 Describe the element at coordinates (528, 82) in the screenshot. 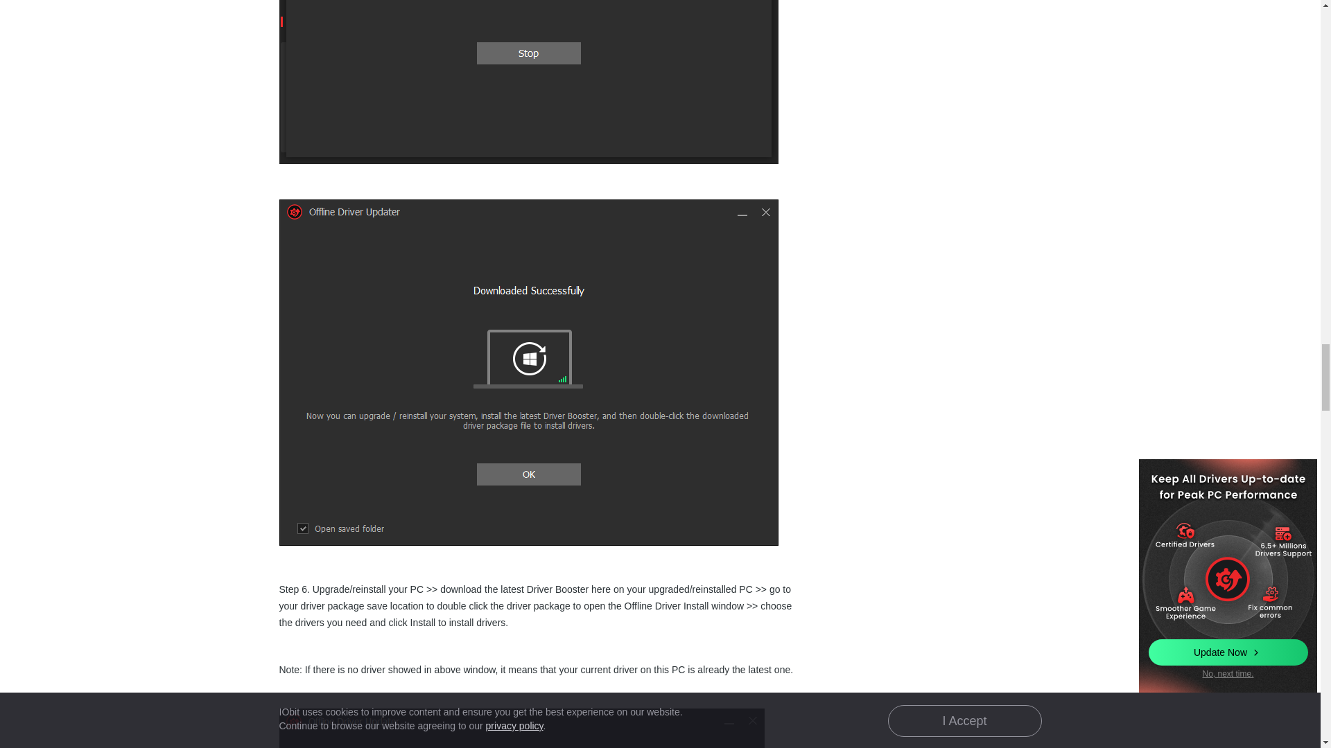

I see `1594621711217268.png` at that location.